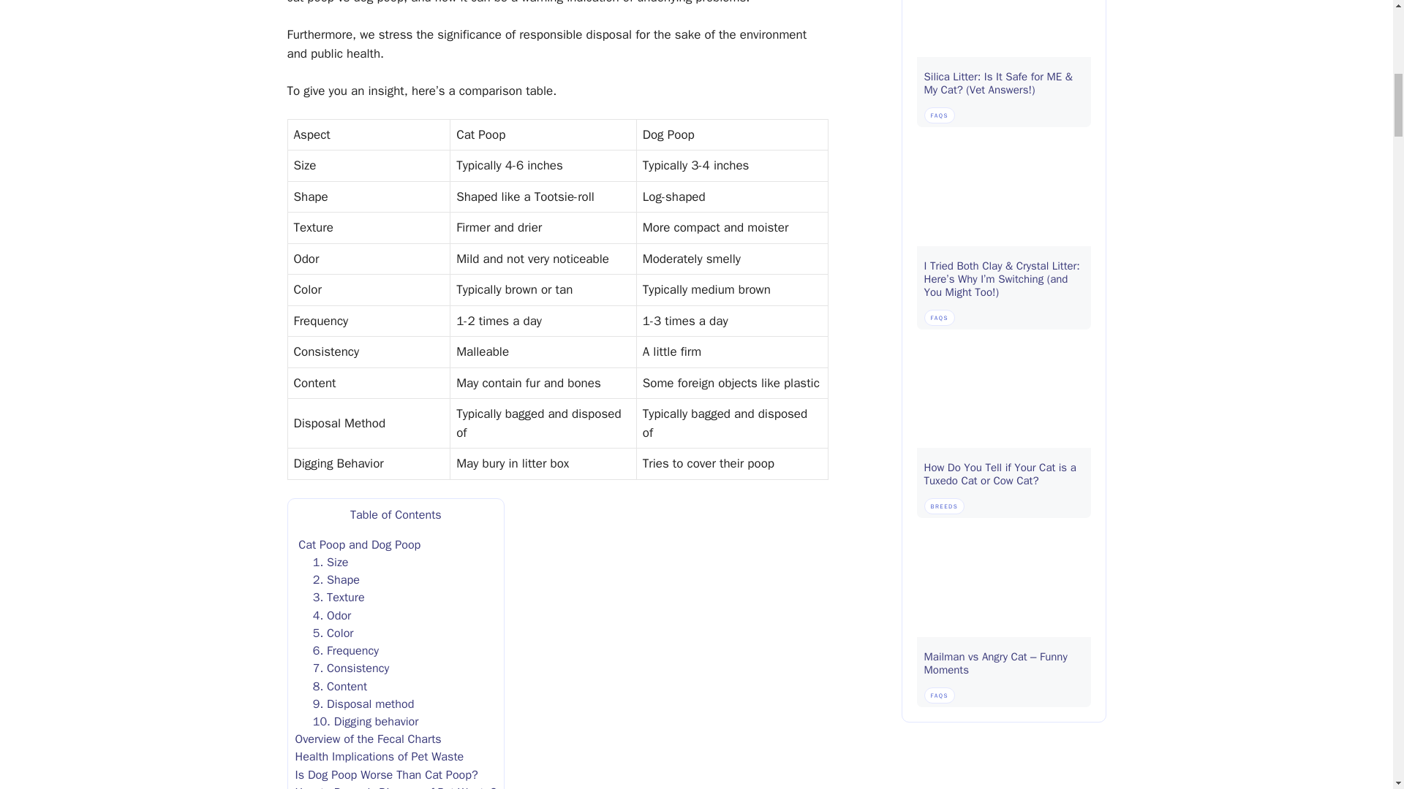  Describe the element at coordinates (1356, 693) in the screenshot. I see `Scroll back to top` at that location.